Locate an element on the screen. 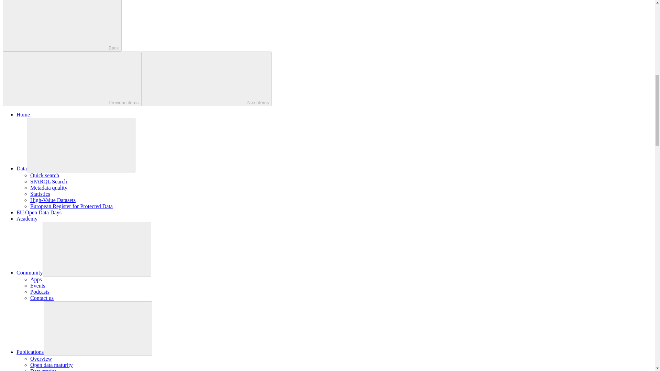 Image resolution: width=660 pixels, height=371 pixels. Overview is located at coordinates (41, 359).